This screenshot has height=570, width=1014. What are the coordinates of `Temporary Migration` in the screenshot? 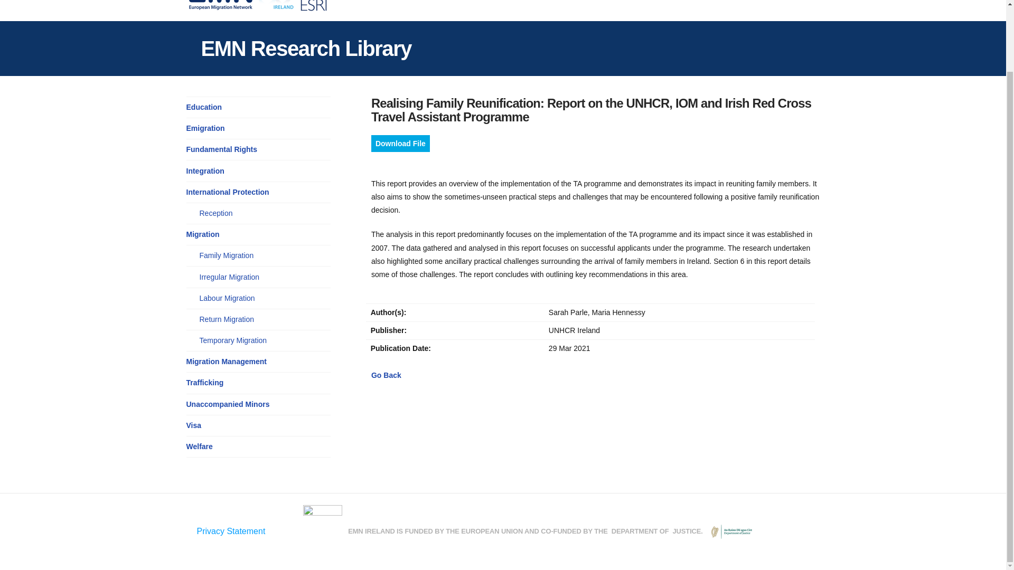 It's located at (233, 340).